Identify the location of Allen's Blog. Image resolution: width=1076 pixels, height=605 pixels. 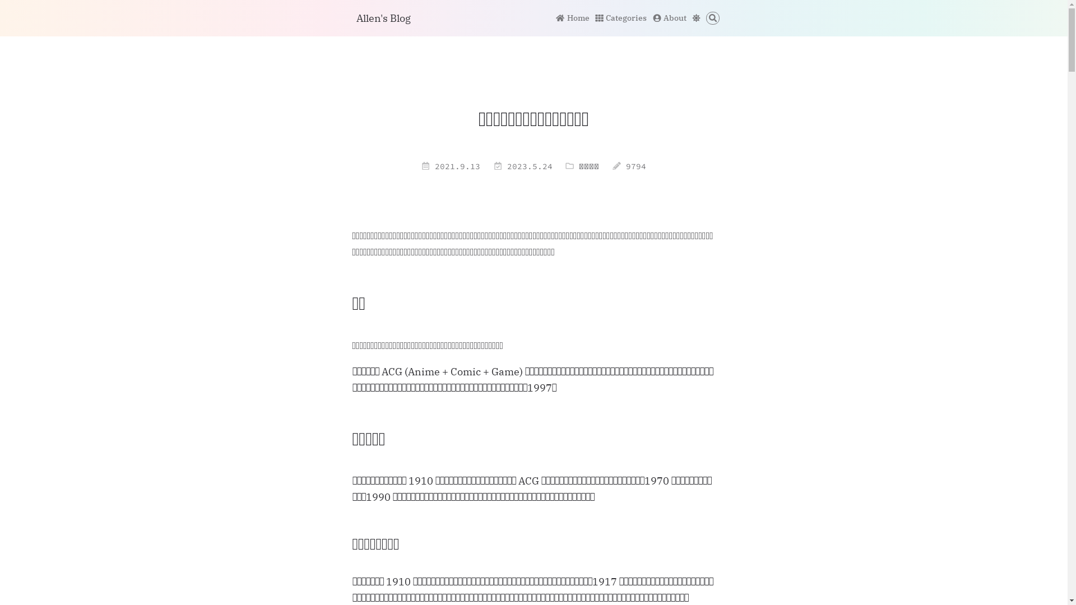
(383, 18).